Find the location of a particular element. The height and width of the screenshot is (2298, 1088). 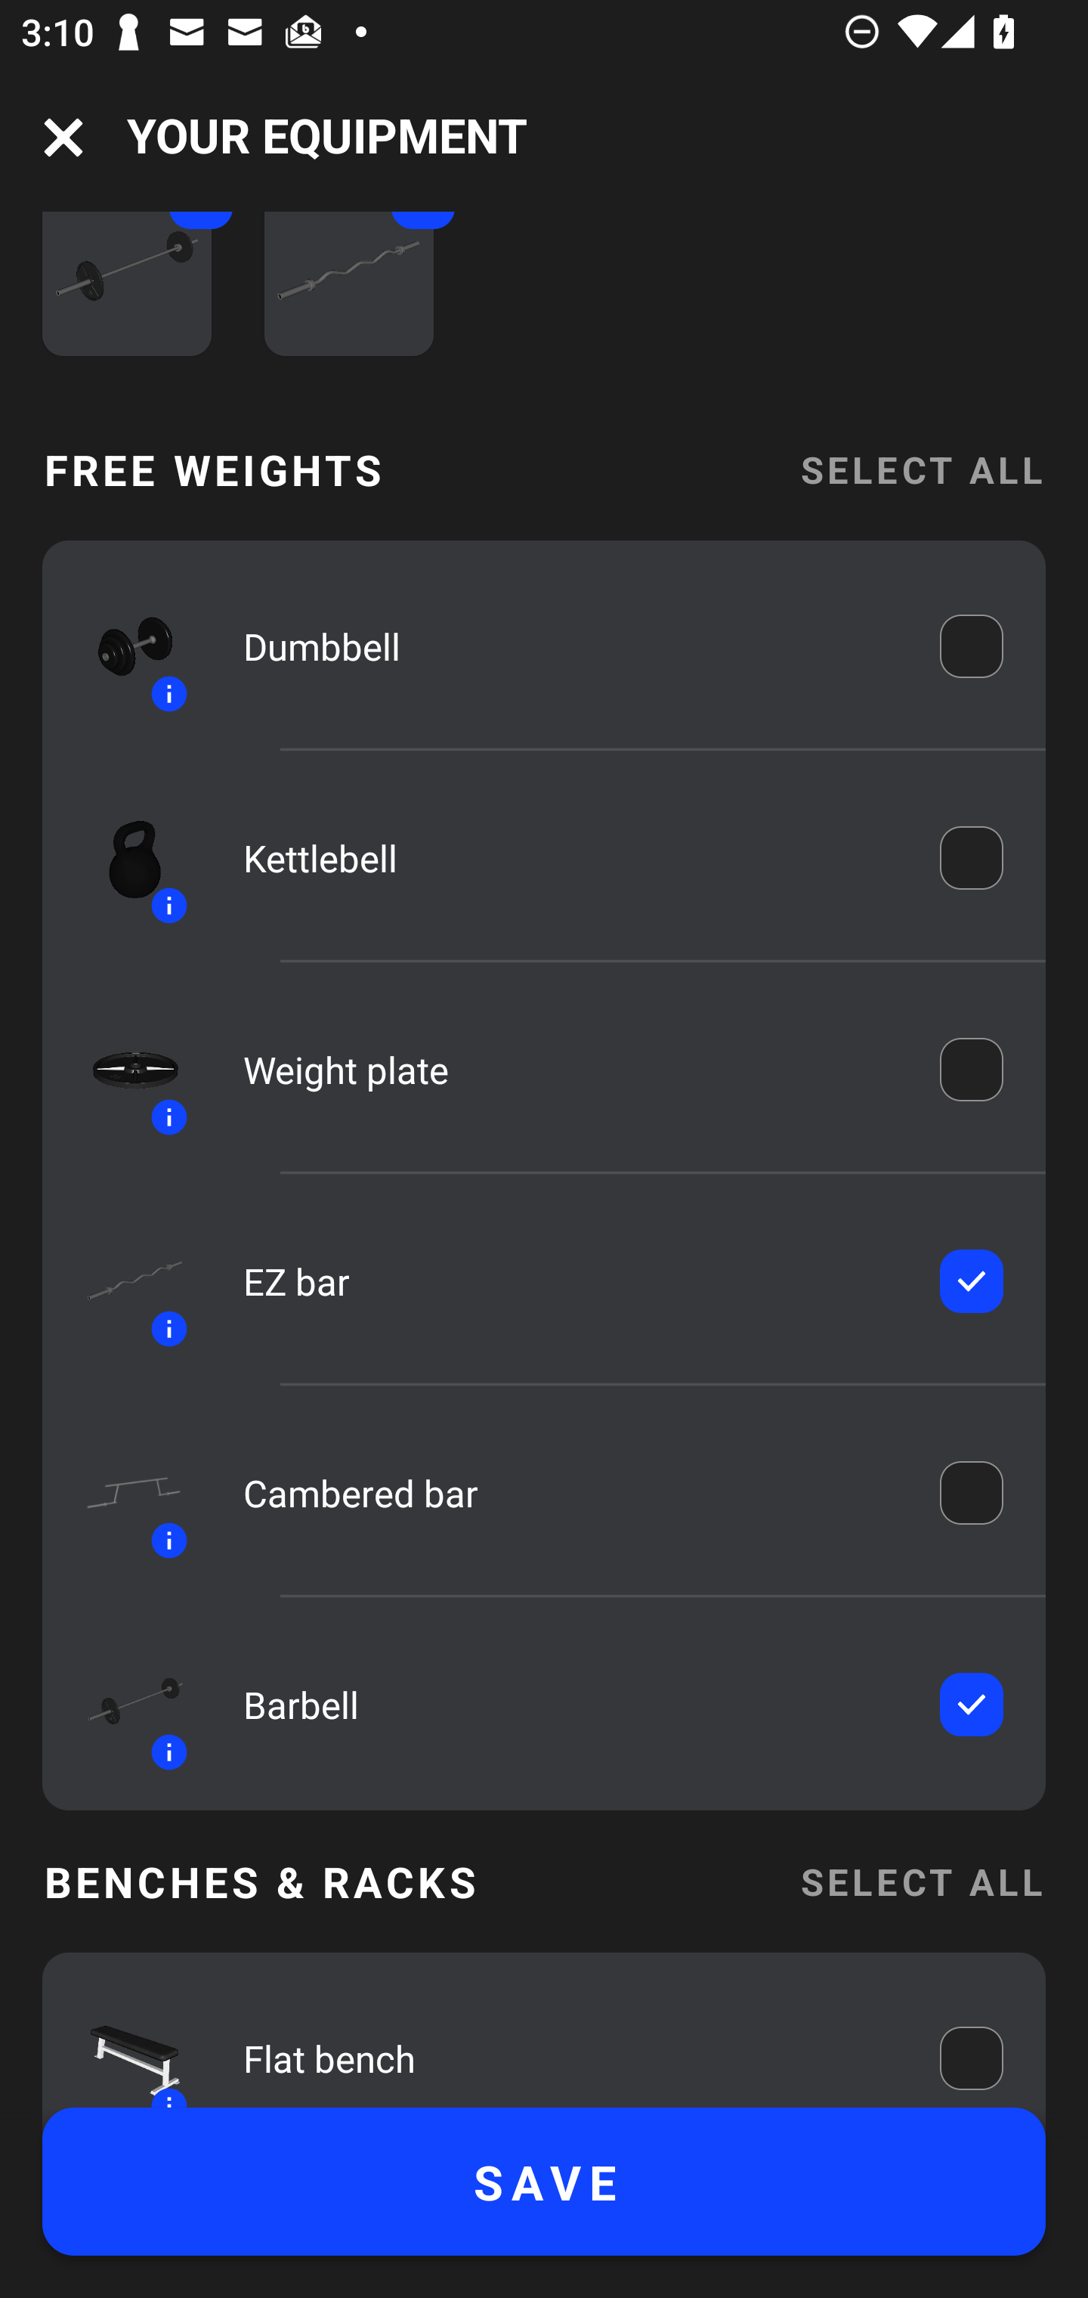

Dumbbell is located at coordinates (570, 647).